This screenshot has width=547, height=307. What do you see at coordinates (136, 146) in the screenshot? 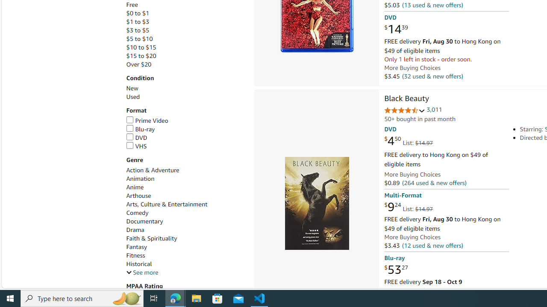
I see `VHS` at bounding box center [136, 146].